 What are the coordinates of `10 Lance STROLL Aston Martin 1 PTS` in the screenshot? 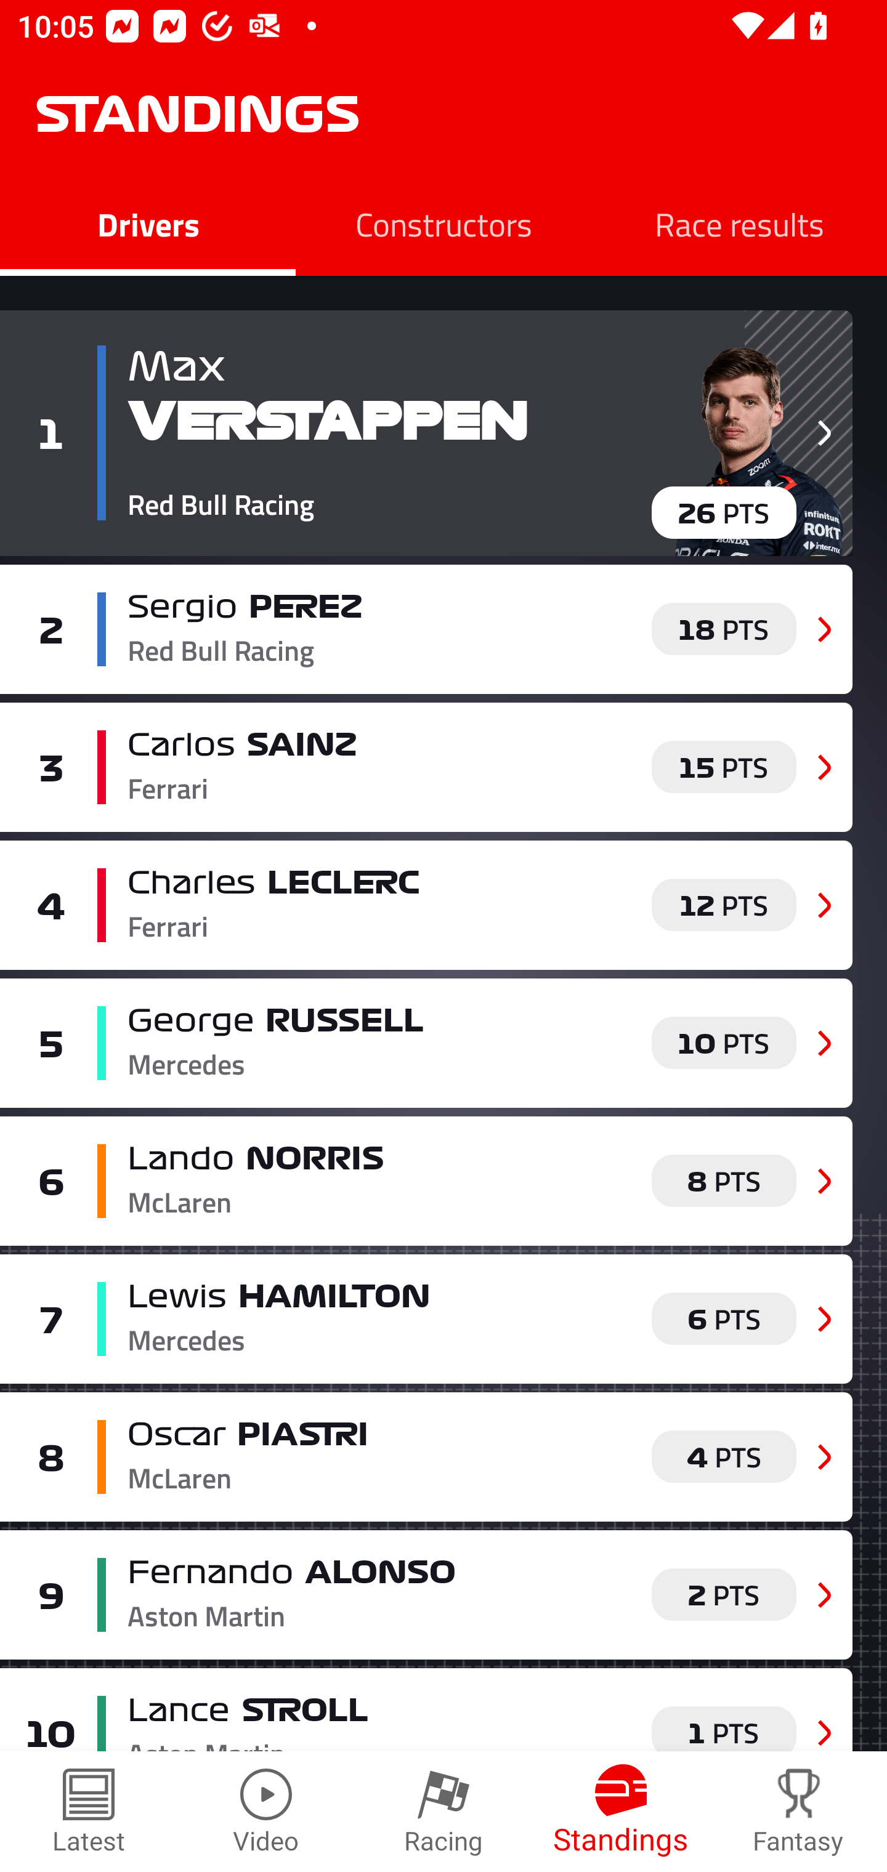 It's located at (426, 1709).